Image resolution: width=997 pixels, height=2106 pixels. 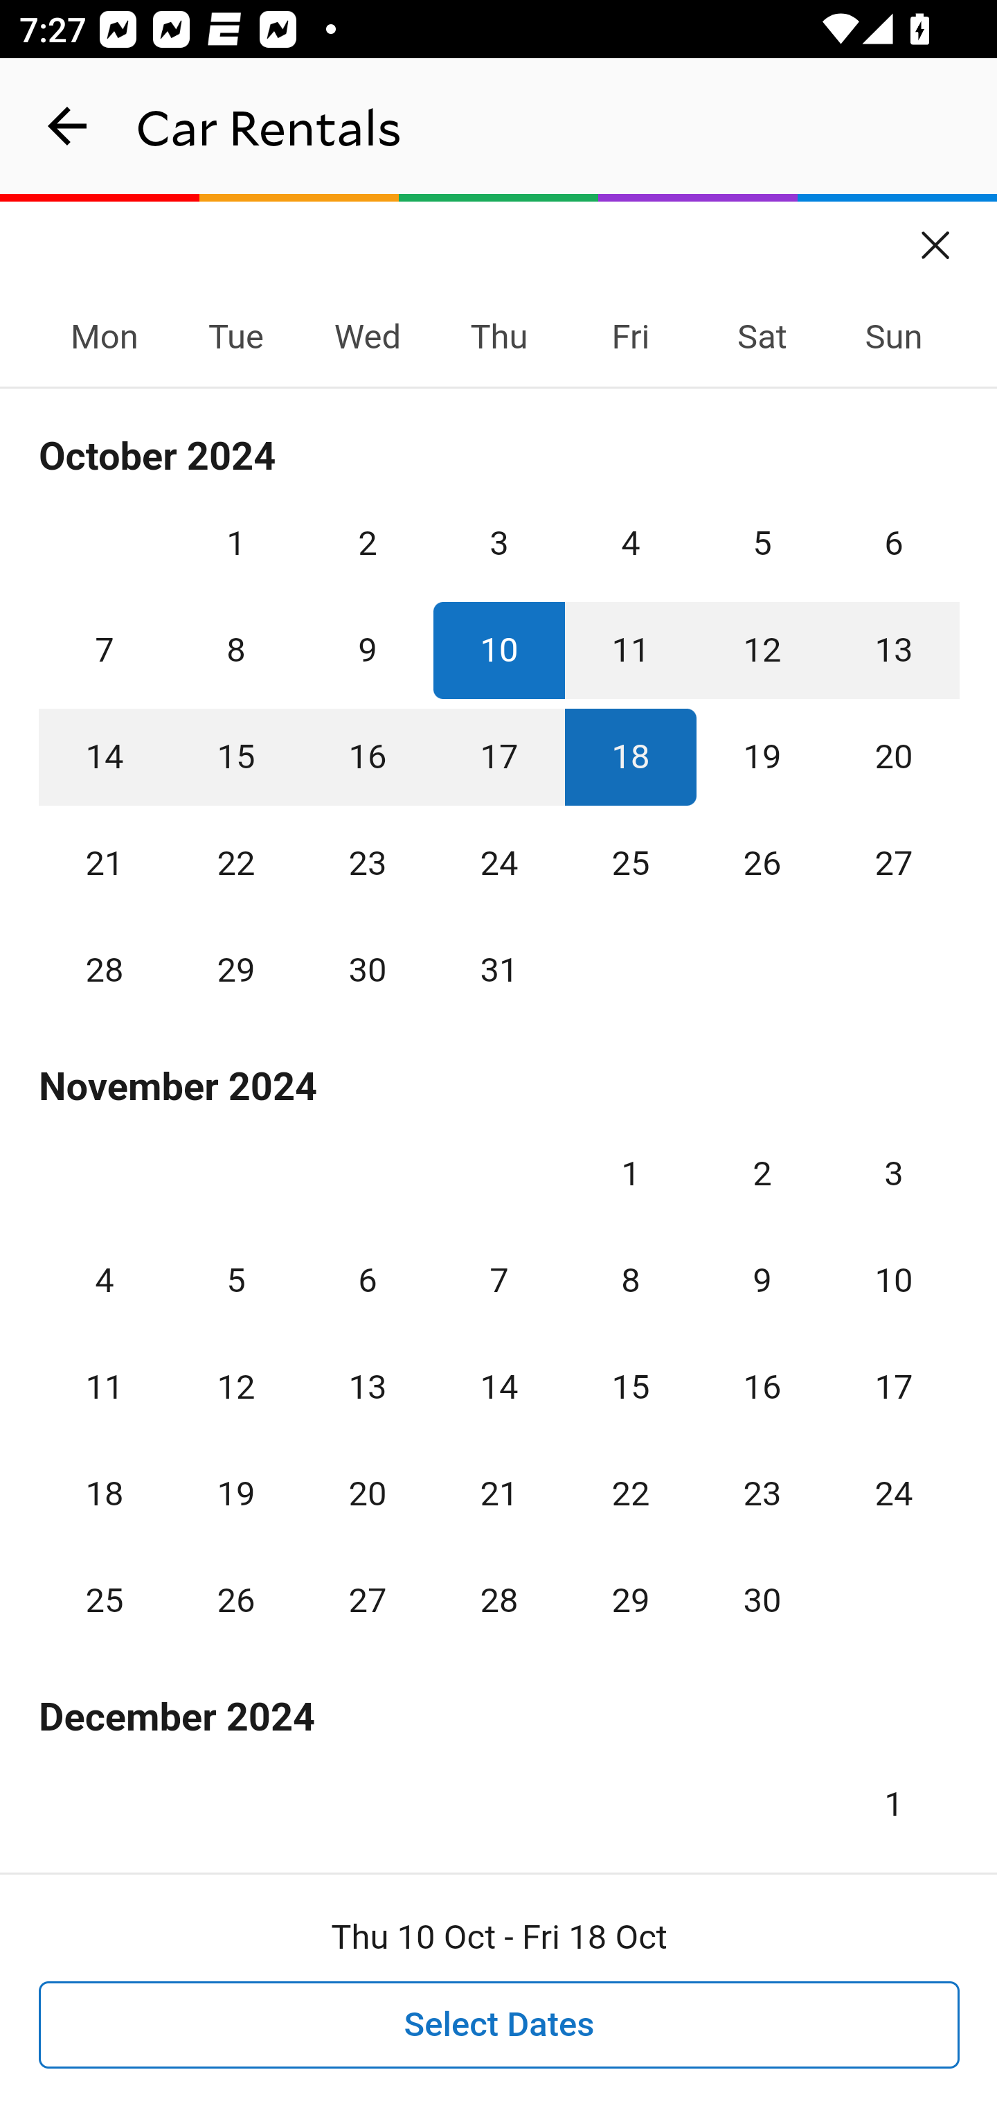 I want to click on 11 November 2024, so click(x=105, y=1388).